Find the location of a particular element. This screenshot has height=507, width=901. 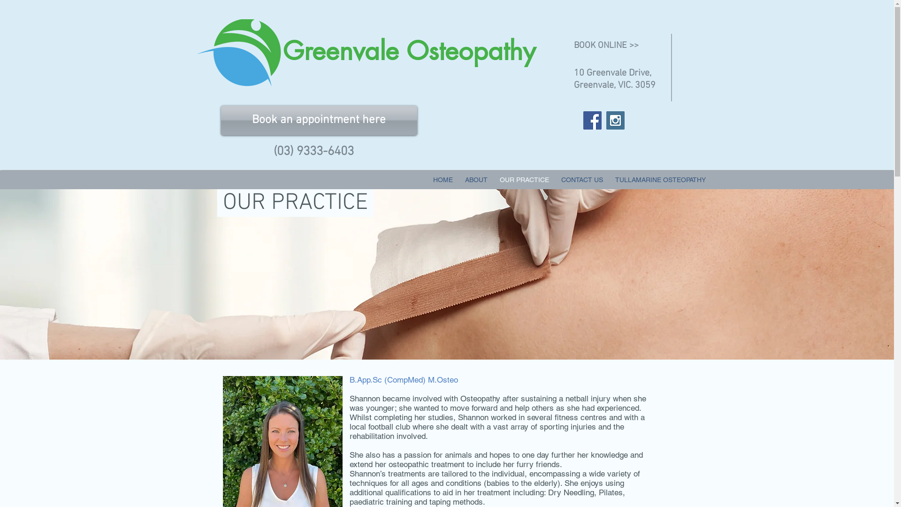

logoclear.png is located at coordinates (241, 54).